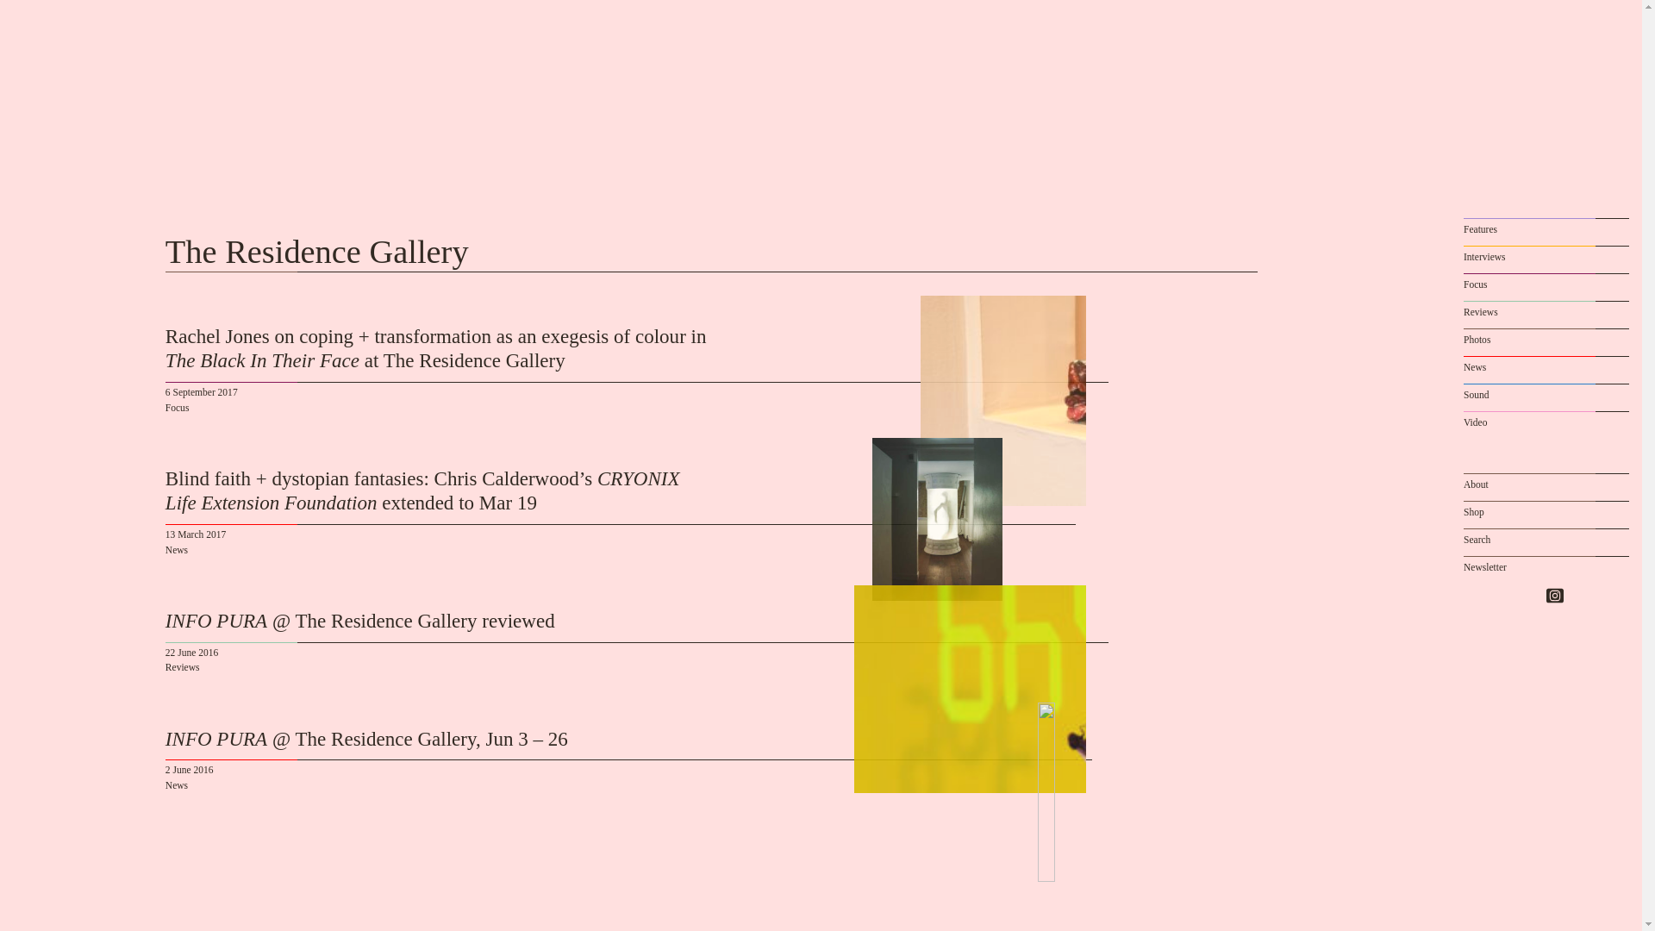 The height and width of the screenshot is (931, 1655). Describe the element at coordinates (1477, 343) in the screenshot. I see `Photos` at that location.